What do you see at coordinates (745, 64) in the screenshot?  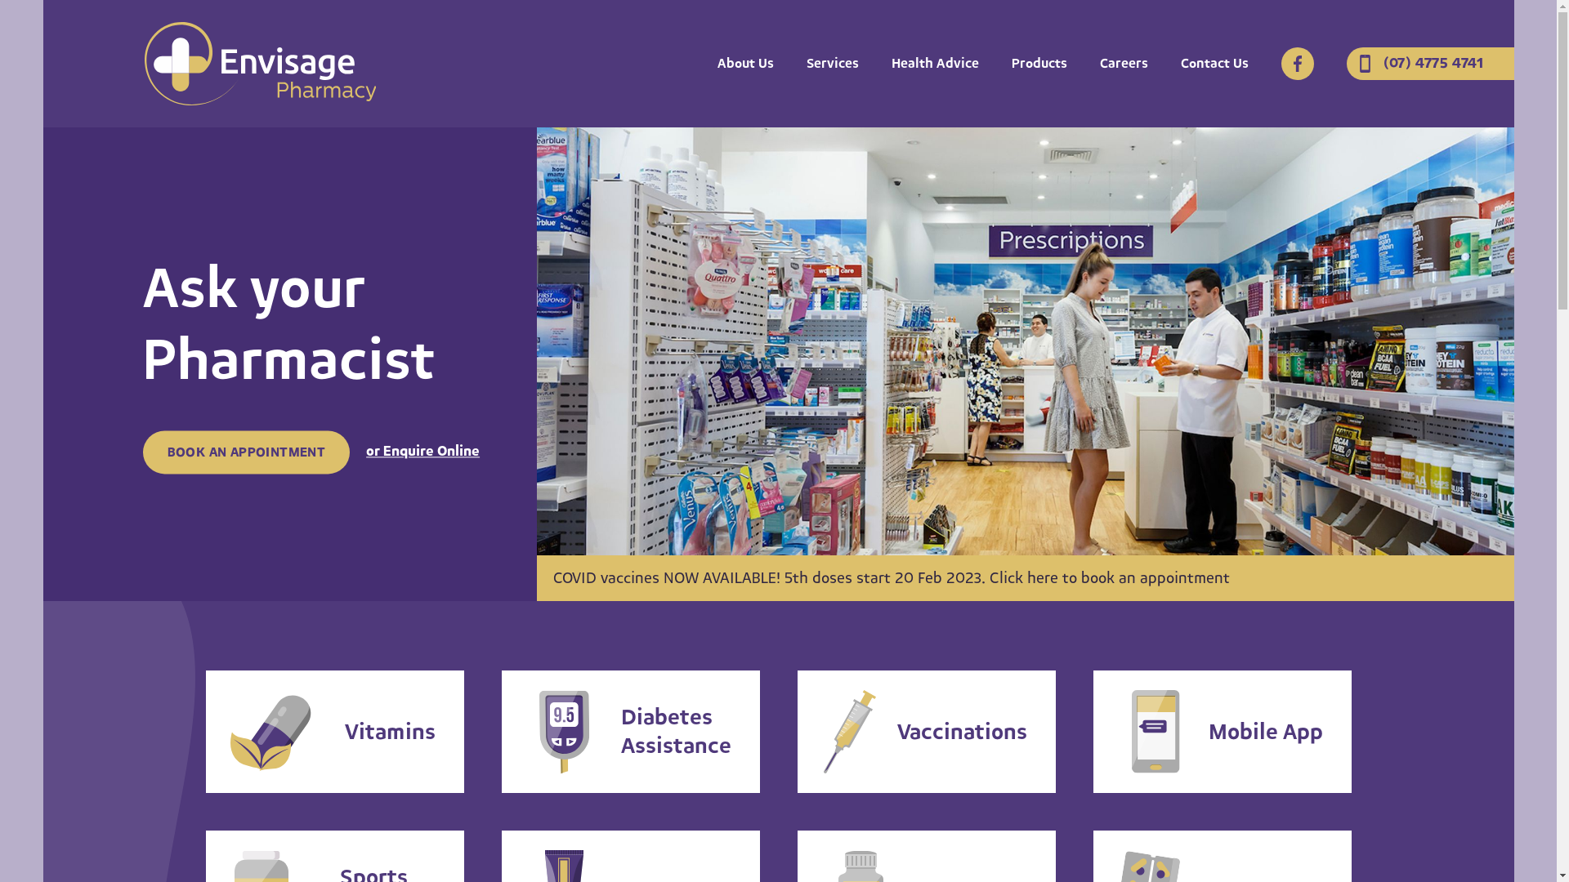 I see `About Us` at bounding box center [745, 64].